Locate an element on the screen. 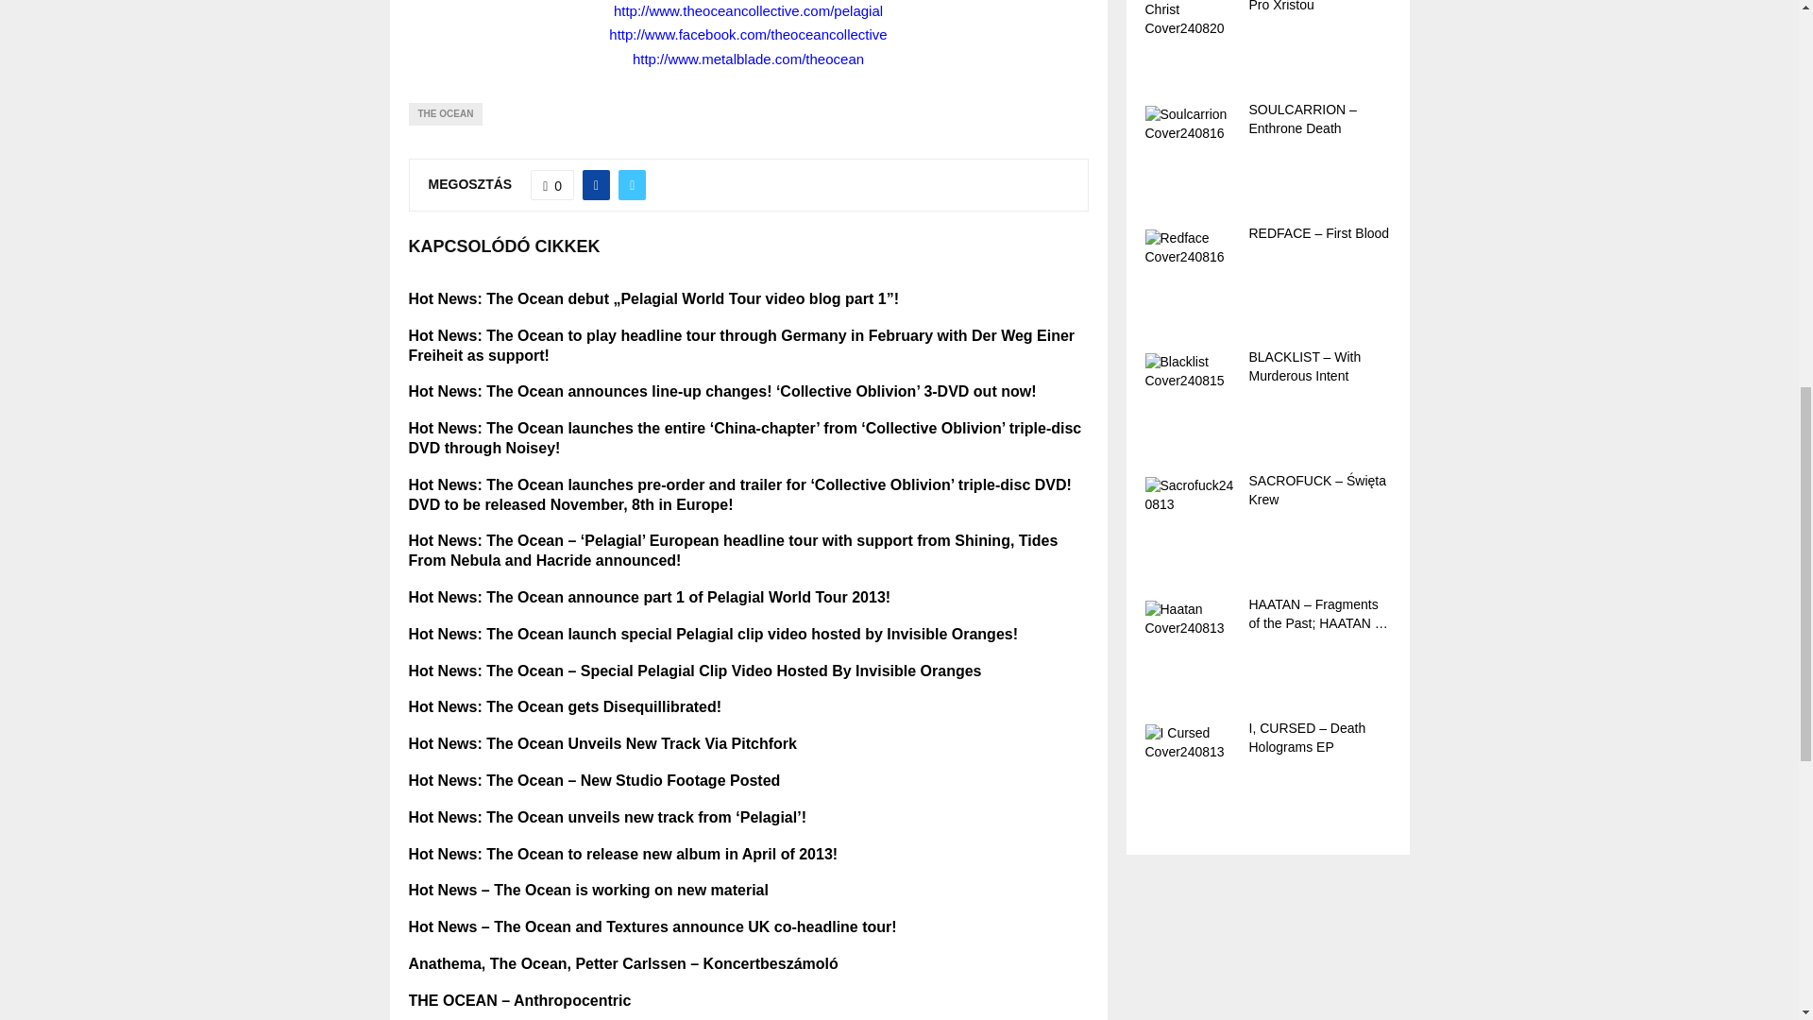  0 is located at coordinates (552, 185).